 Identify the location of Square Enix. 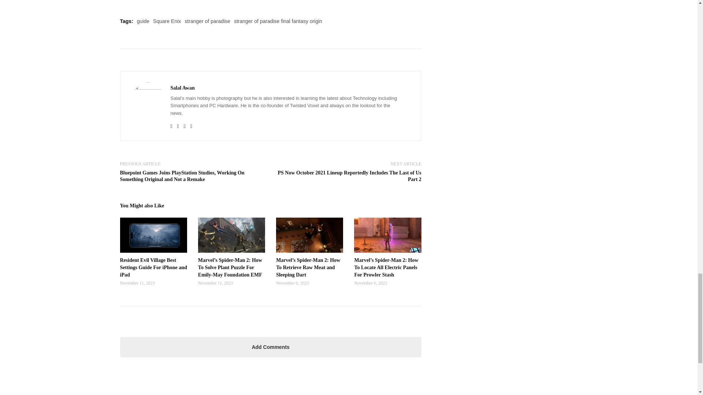
(167, 21).